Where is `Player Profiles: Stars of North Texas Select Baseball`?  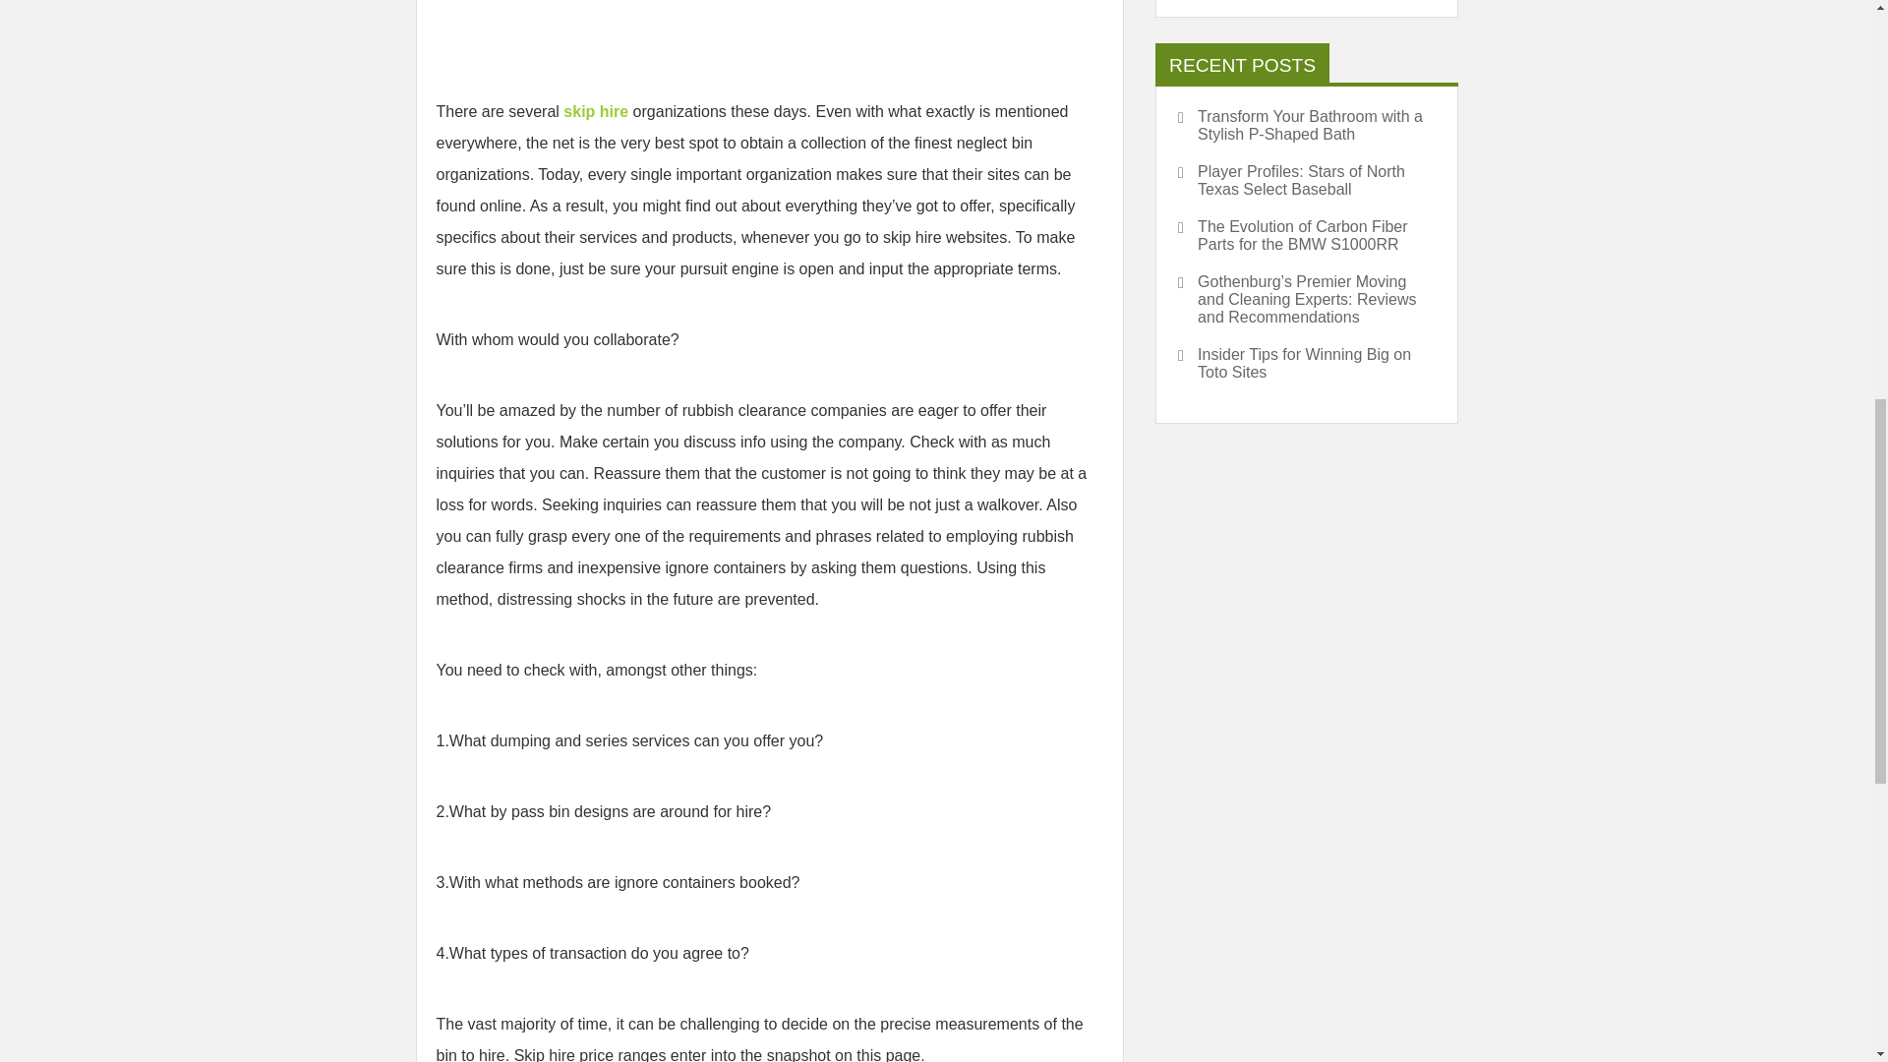 Player Profiles: Stars of North Texas Select Baseball is located at coordinates (1306, 181).